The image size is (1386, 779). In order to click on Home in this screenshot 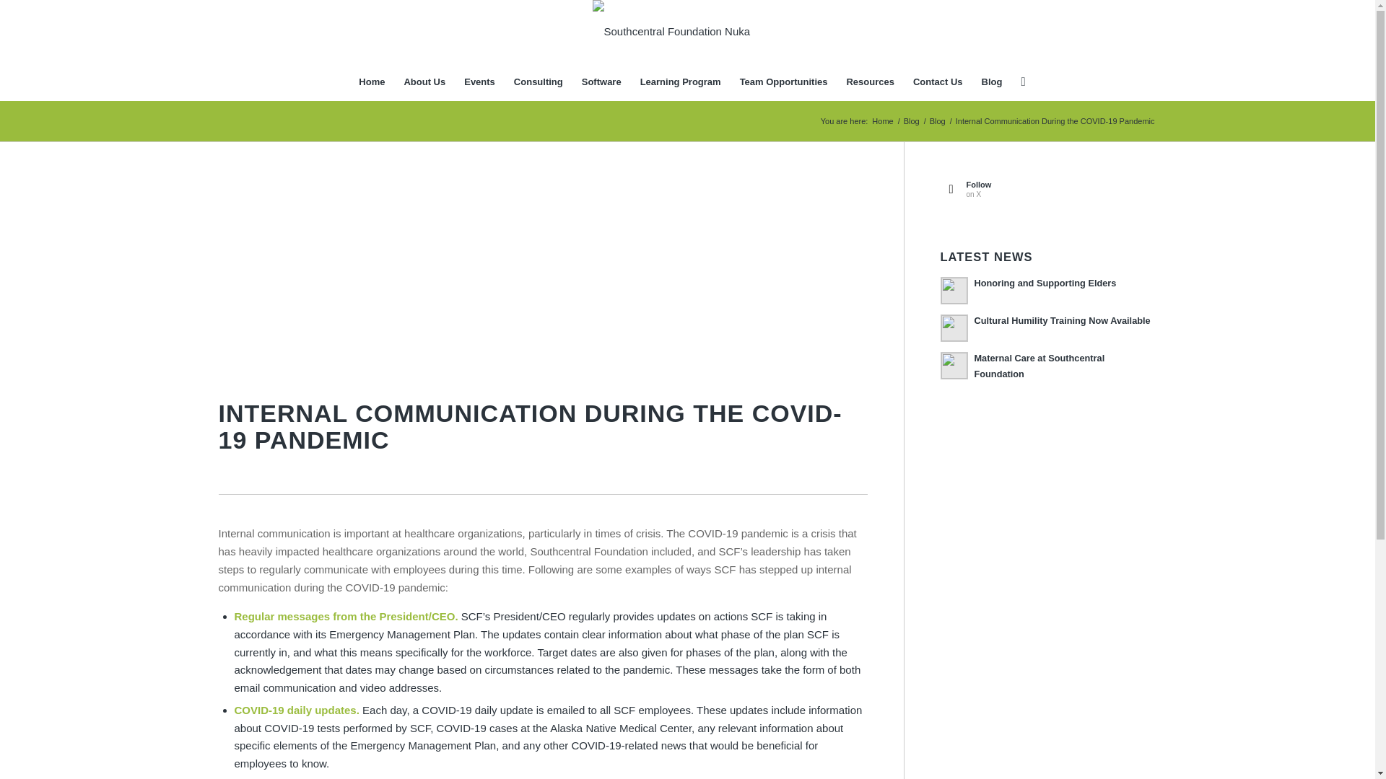, I will do `click(371, 82)`.